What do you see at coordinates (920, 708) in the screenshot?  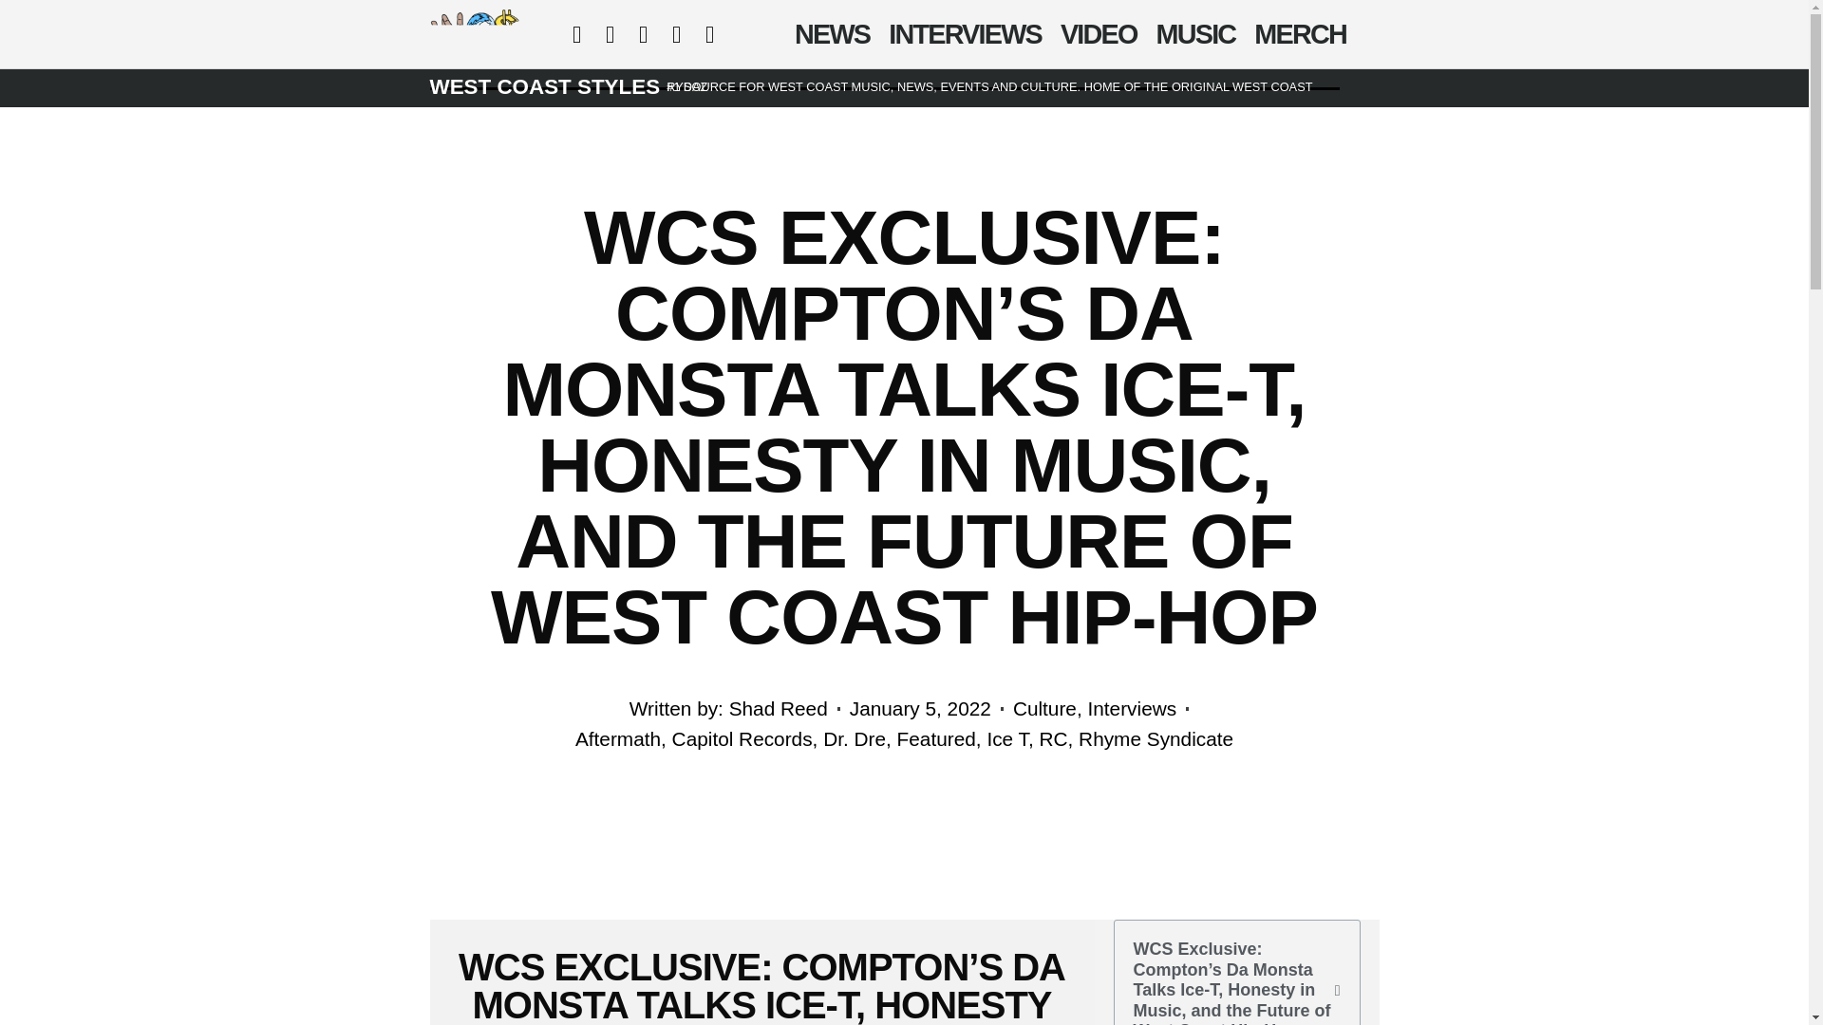 I see `January 5, 2022` at bounding box center [920, 708].